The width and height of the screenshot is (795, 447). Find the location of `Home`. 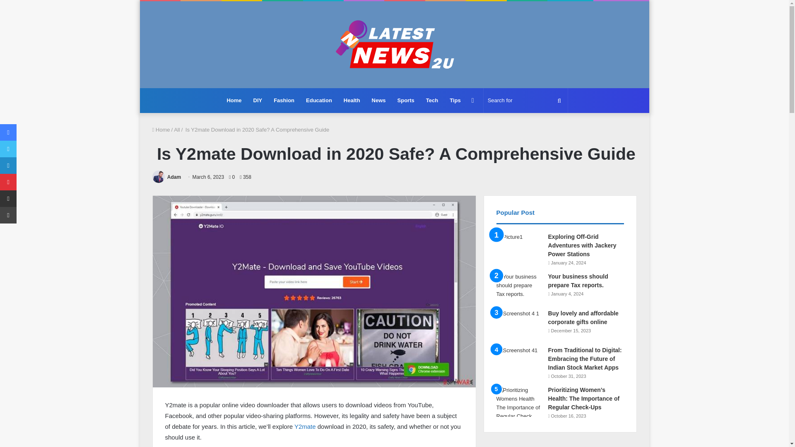

Home is located at coordinates (161, 129).